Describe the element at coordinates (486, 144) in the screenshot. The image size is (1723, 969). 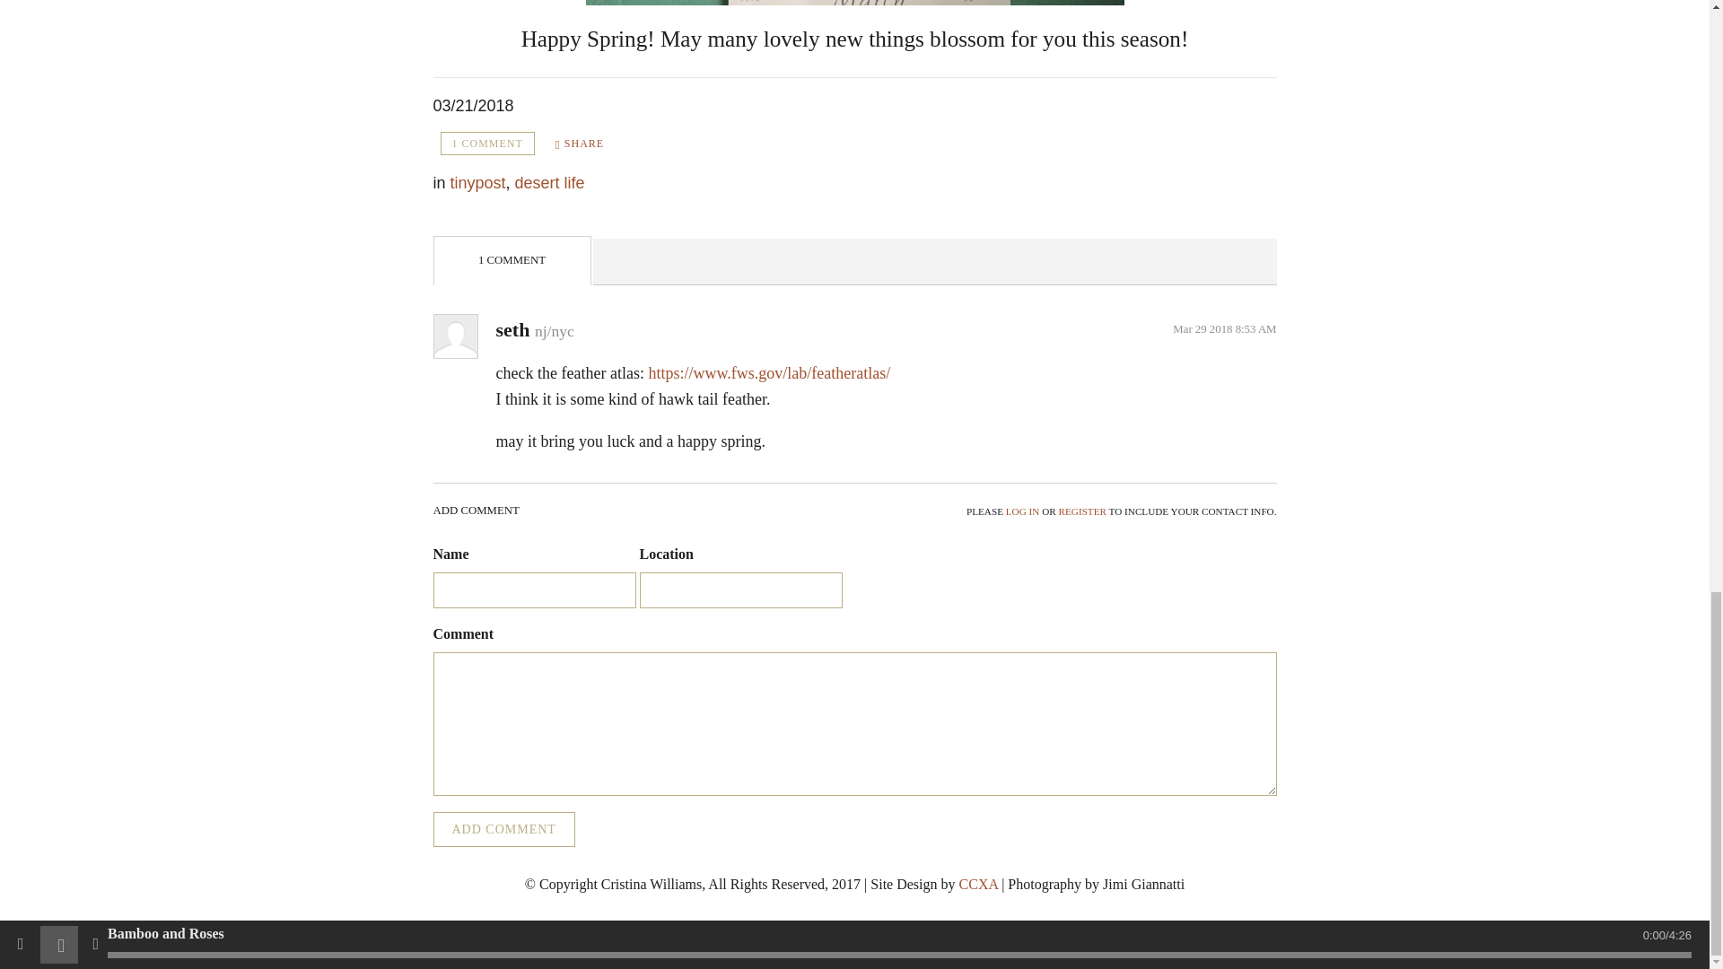
I see `1 comment` at that location.